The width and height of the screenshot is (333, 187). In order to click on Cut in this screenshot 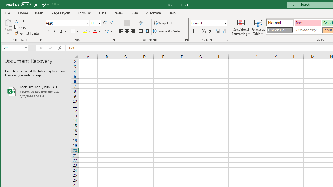, I will do `click(20, 21)`.